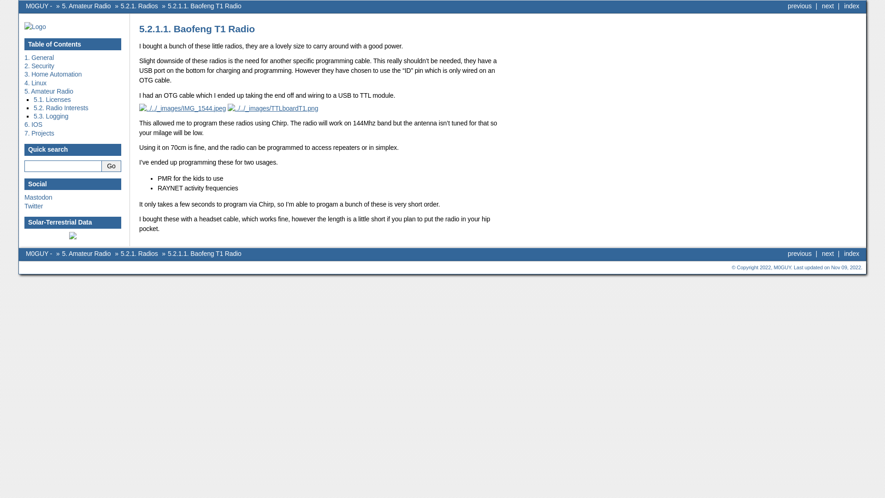 The height and width of the screenshot is (498, 885). What do you see at coordinates (53, 74) in the screenshot?
I see `3. Home Automation` at bounding box center [53, 74].